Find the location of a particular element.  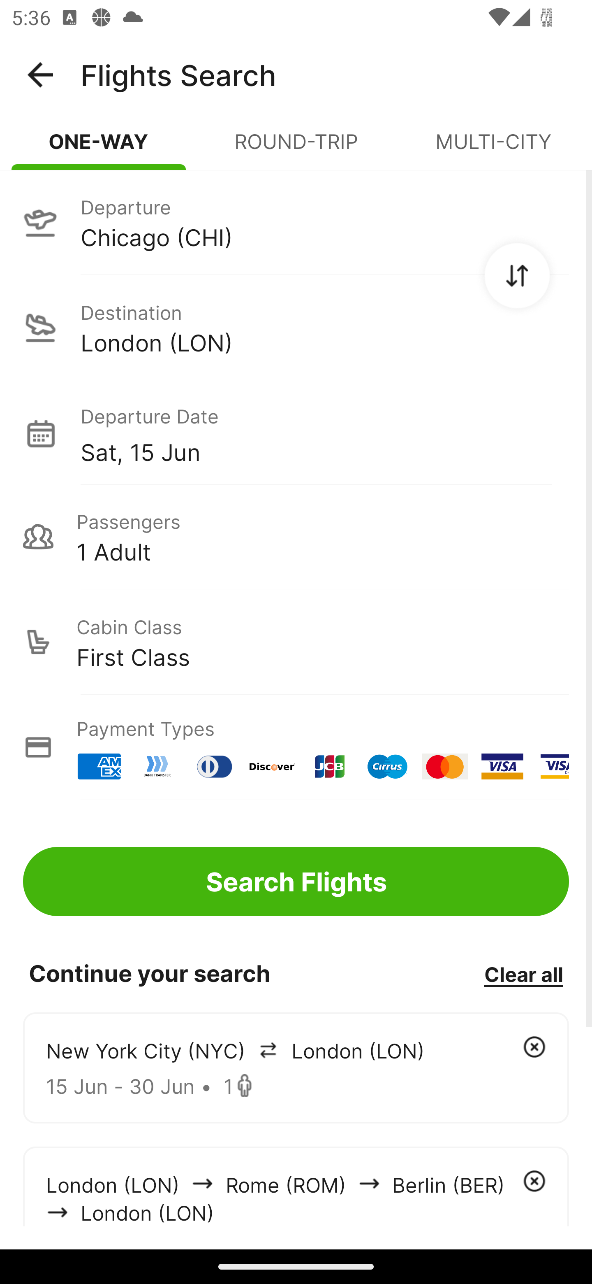

Departure Date Sat, 15 Jun is located at coordinates (324, 433).